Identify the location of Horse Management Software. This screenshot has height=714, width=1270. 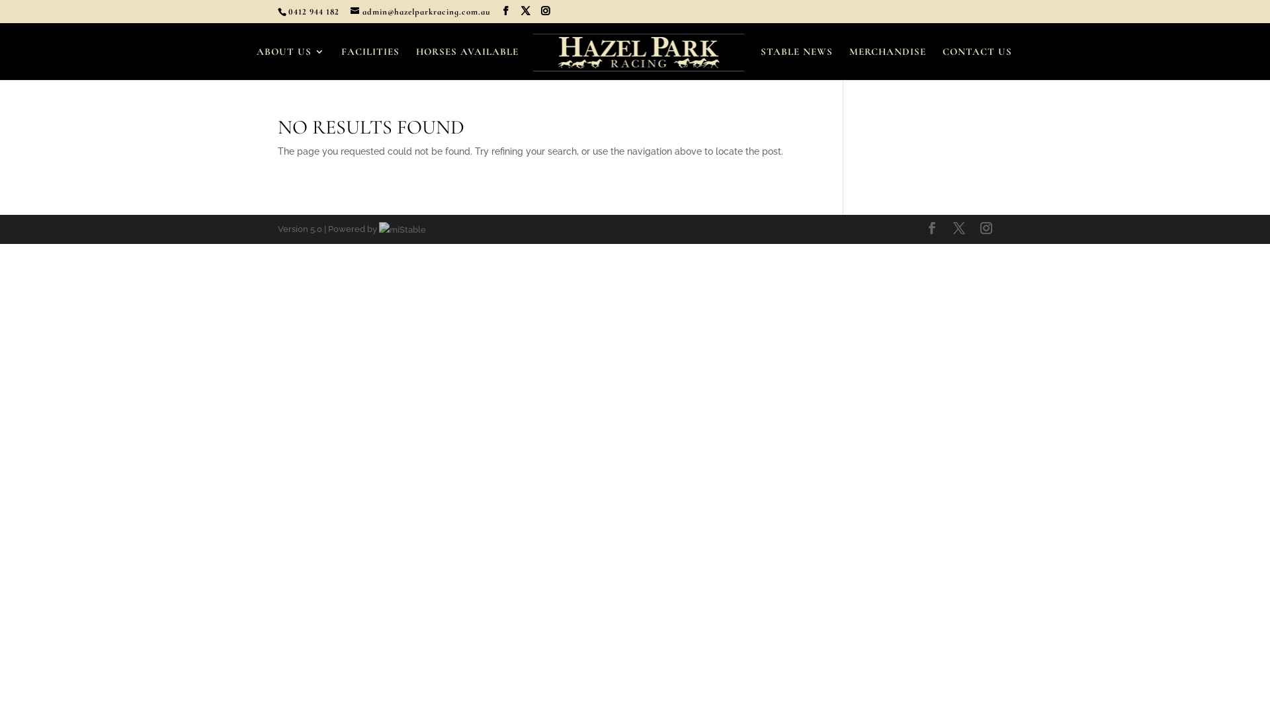
(402, 229).